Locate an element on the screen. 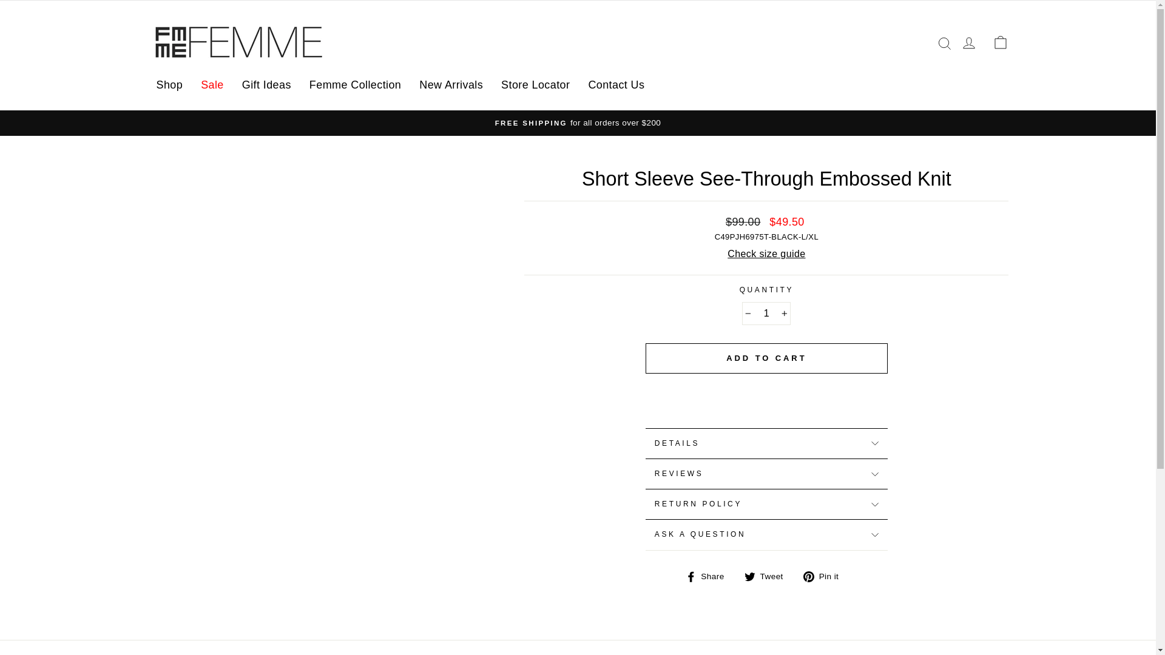  Pin on Pinterest is located at coordinates (825, 577).